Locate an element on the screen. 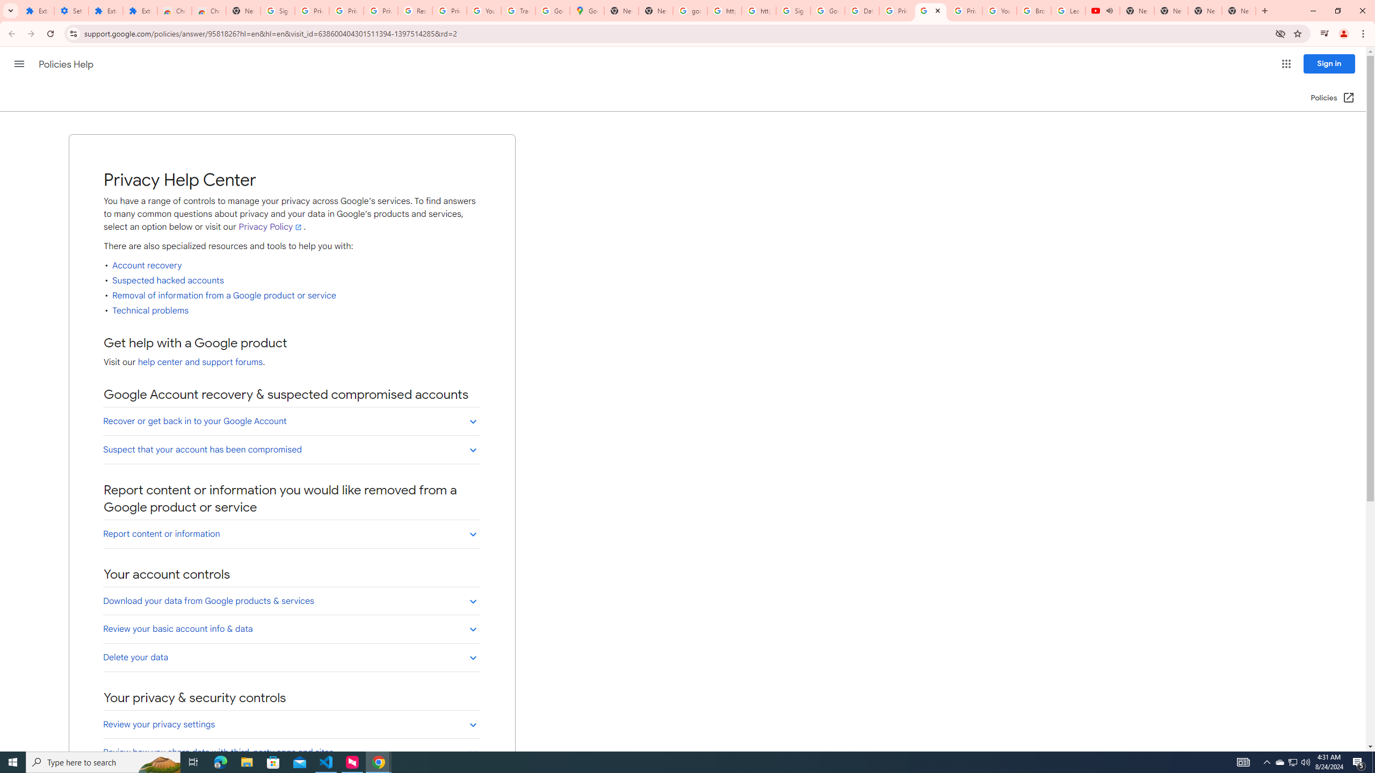  Review how you share data with third-party apps and sites is located at coordinates (291, 753).